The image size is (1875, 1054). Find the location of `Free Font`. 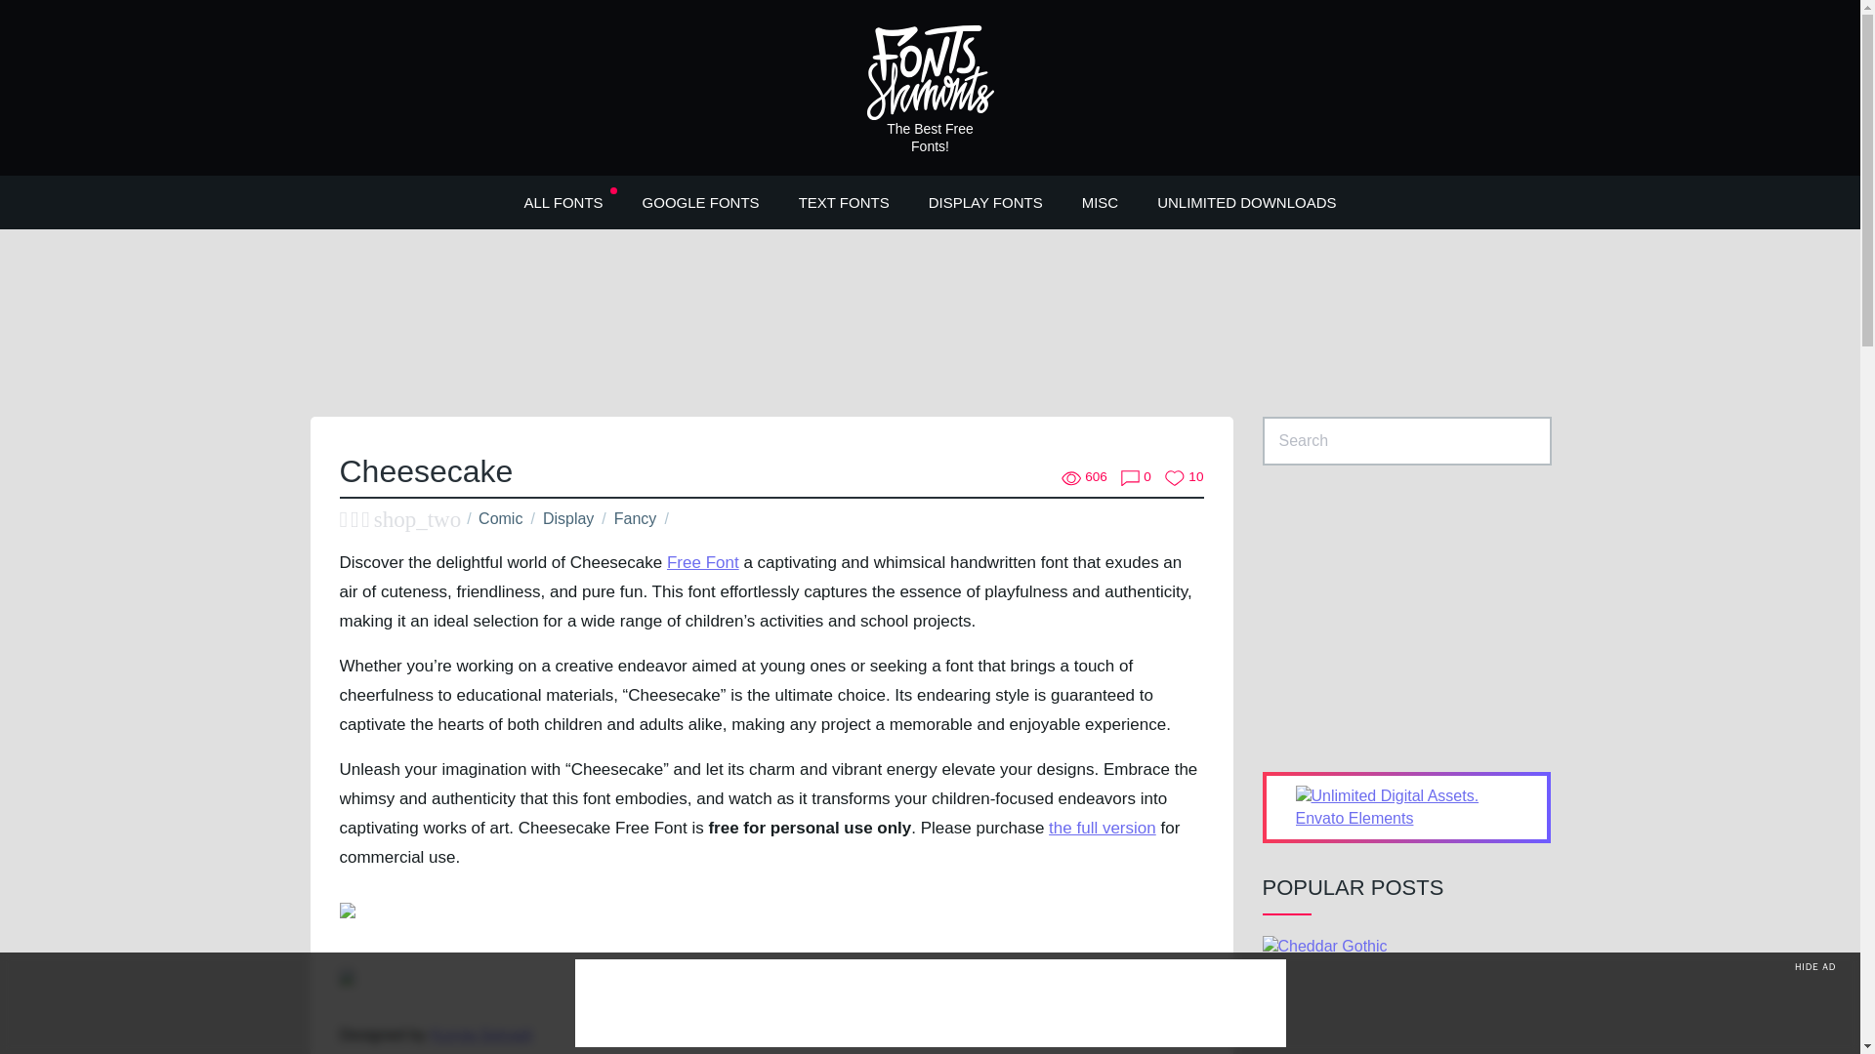

Free Font is located at coordinates (703, 562).